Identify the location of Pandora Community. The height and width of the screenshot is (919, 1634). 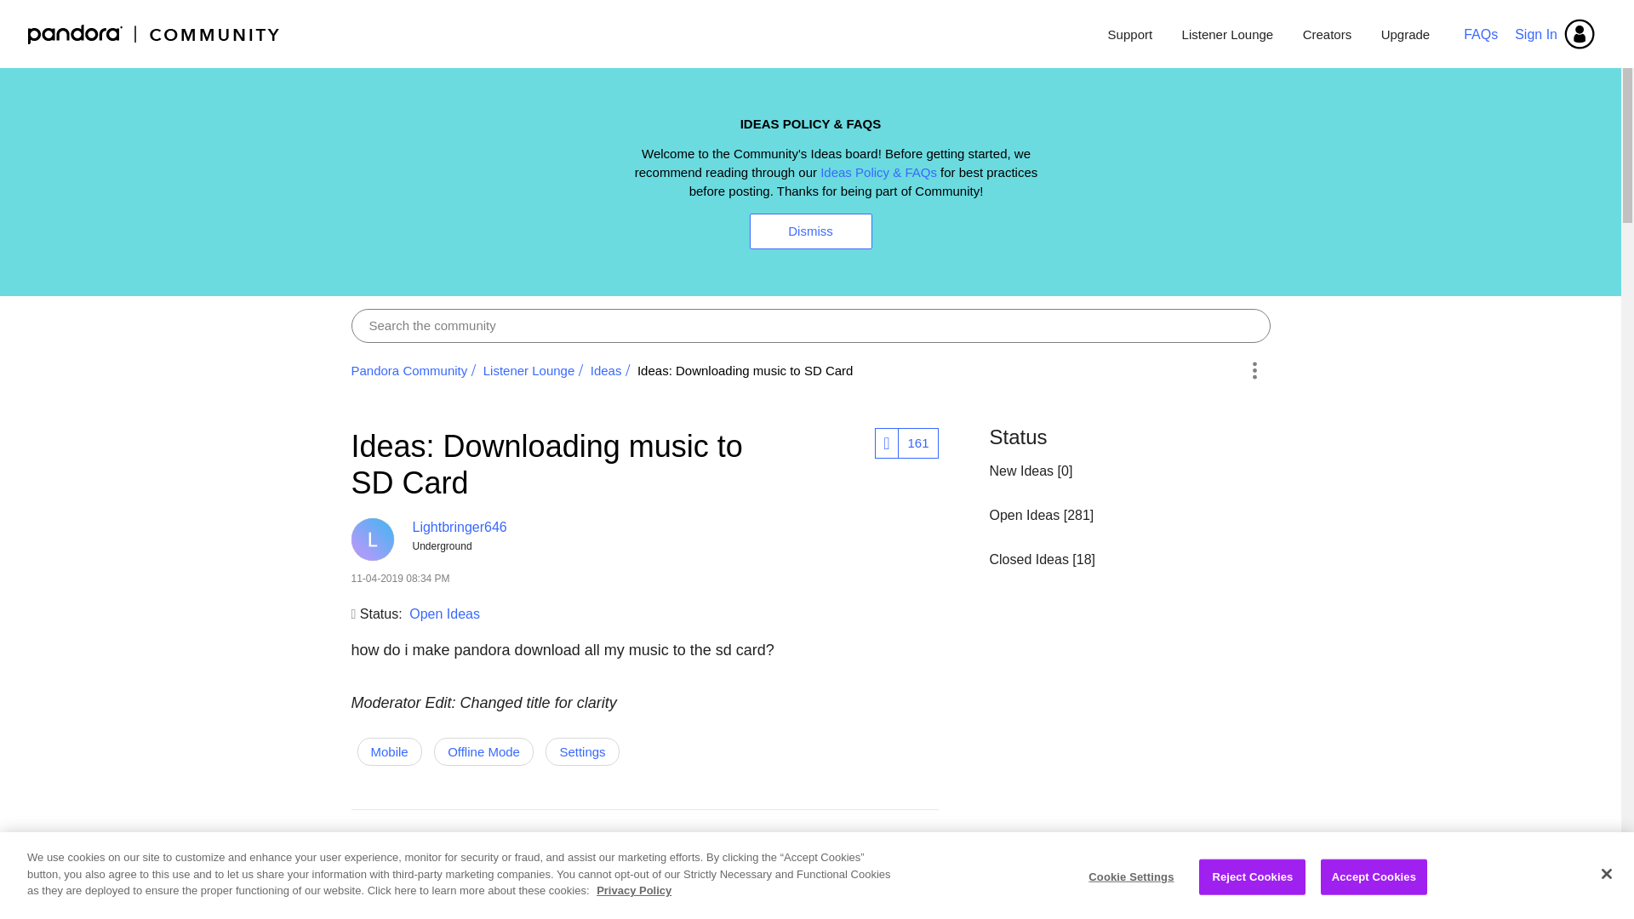
(154, 33).